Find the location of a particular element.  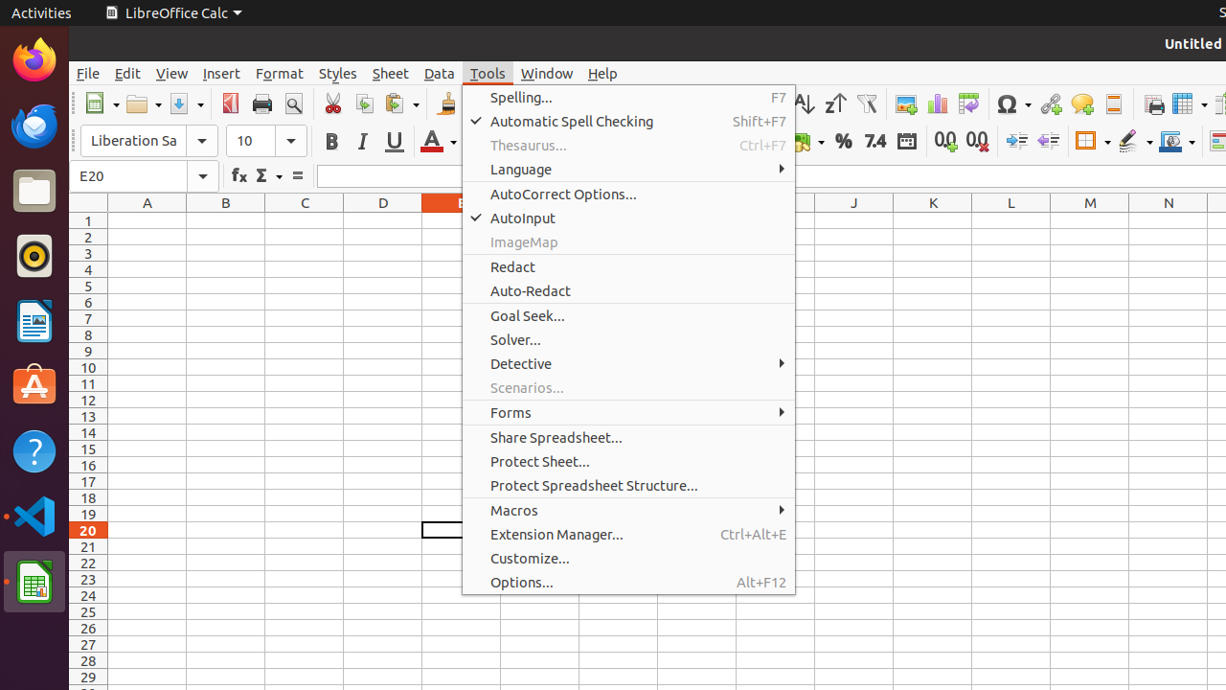

Edit is located at coordinates (128, 73).